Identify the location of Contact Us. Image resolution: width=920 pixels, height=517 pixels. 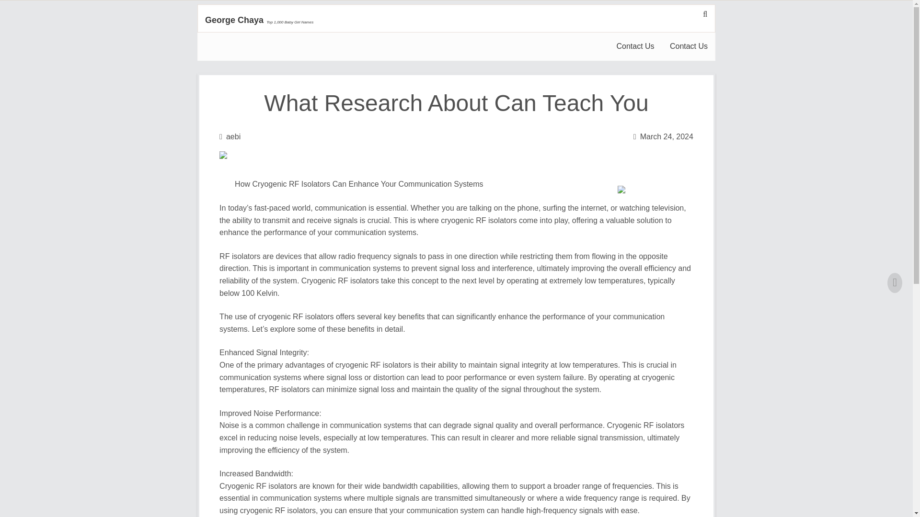
(634, 47).